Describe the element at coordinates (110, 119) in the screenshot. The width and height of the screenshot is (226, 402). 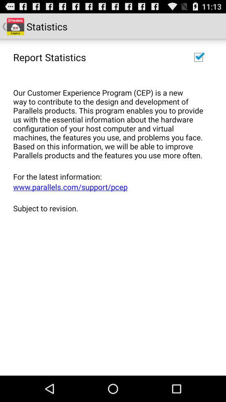
I see `open our customer experience item` at that location.